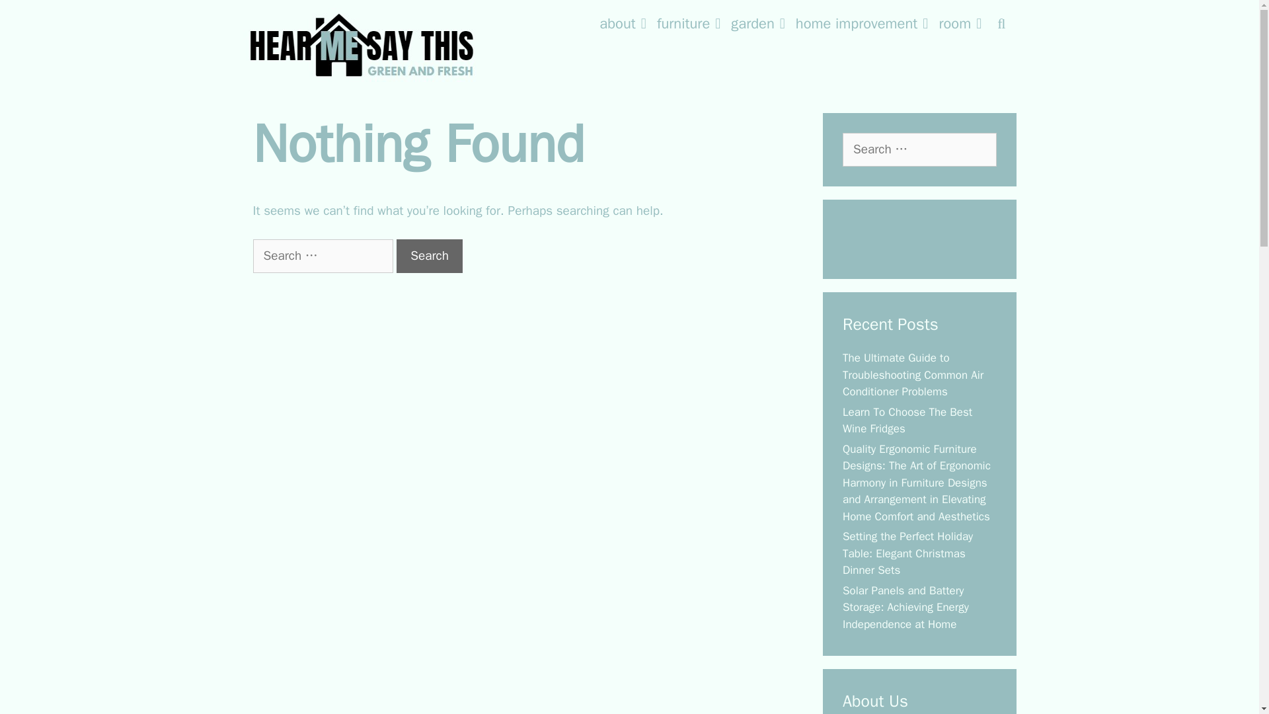  I want to click on furniture, so click(689, 24).